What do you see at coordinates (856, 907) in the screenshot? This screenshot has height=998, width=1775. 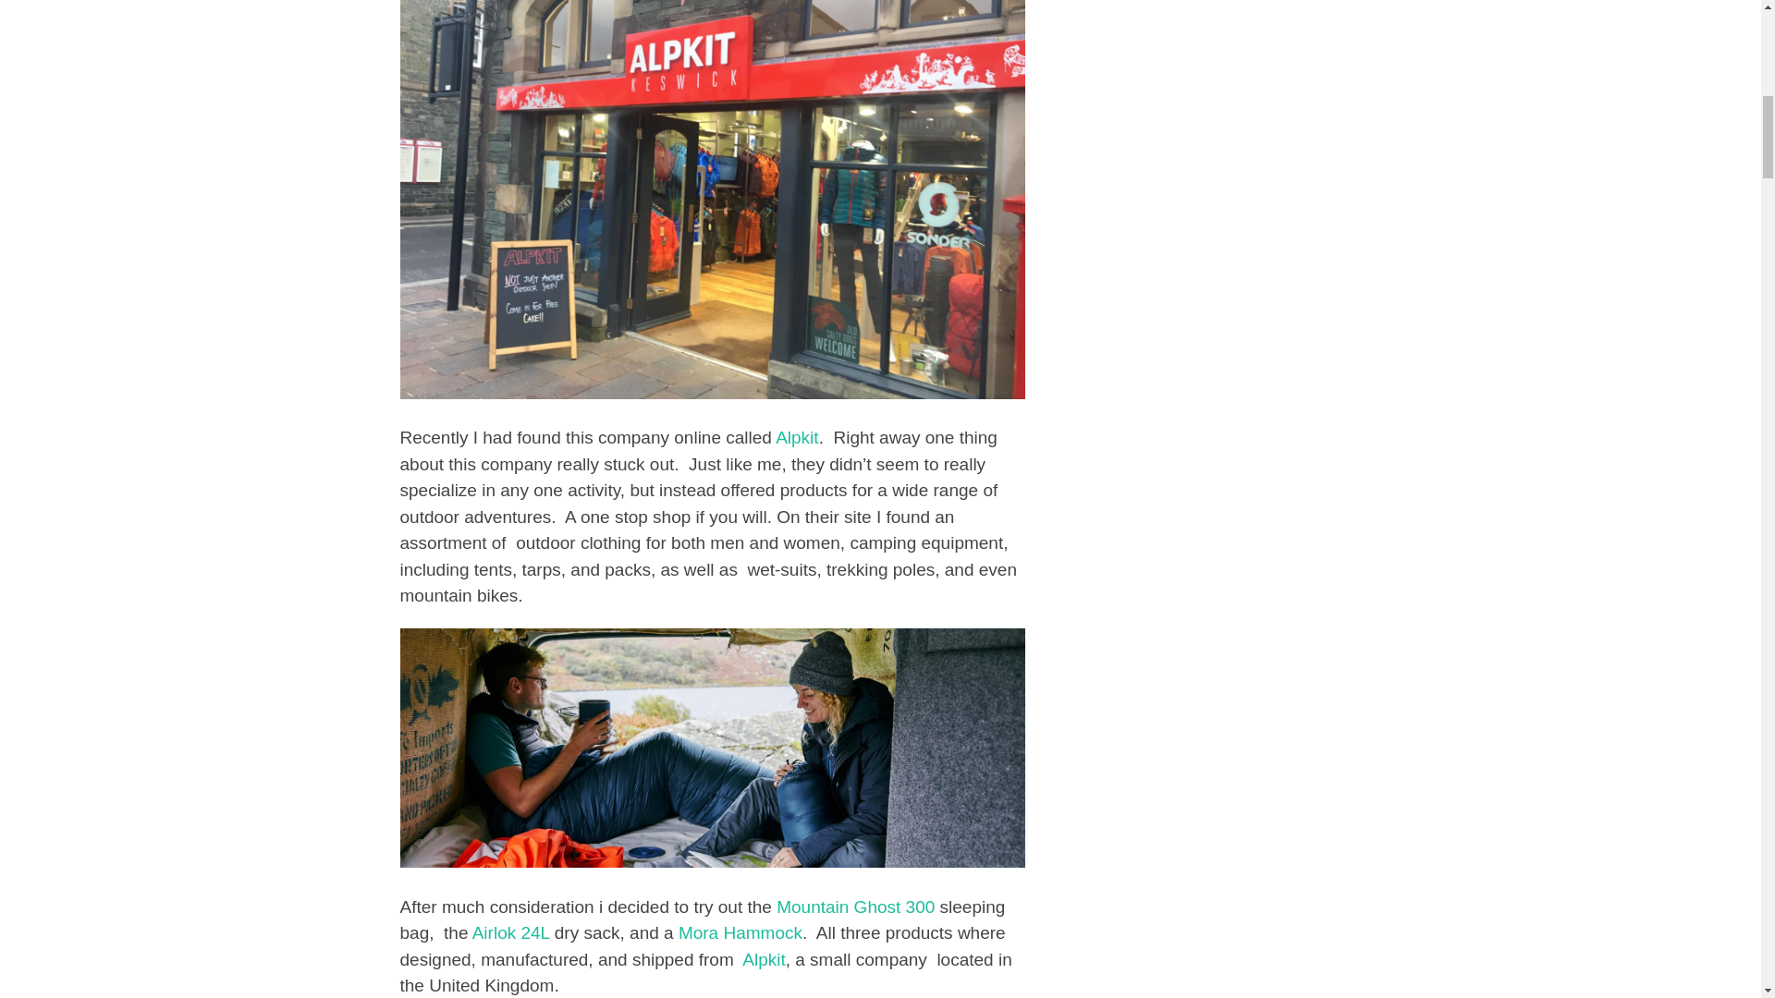 I see `Mountain Ghost 300` at bounding box center [856, 907].